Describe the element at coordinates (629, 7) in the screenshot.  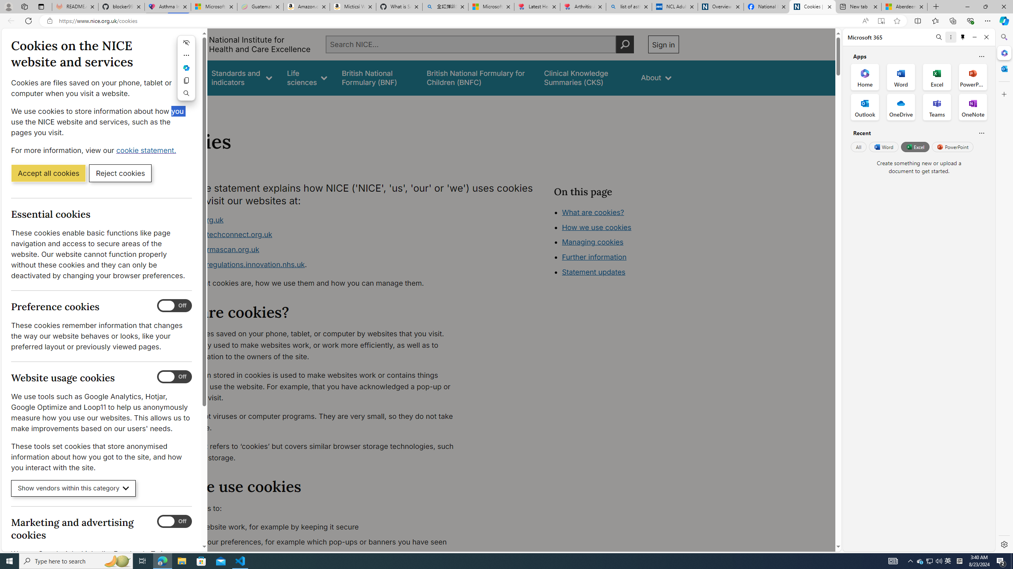
I see `list of asthma inhalers uk - Search` at that location.